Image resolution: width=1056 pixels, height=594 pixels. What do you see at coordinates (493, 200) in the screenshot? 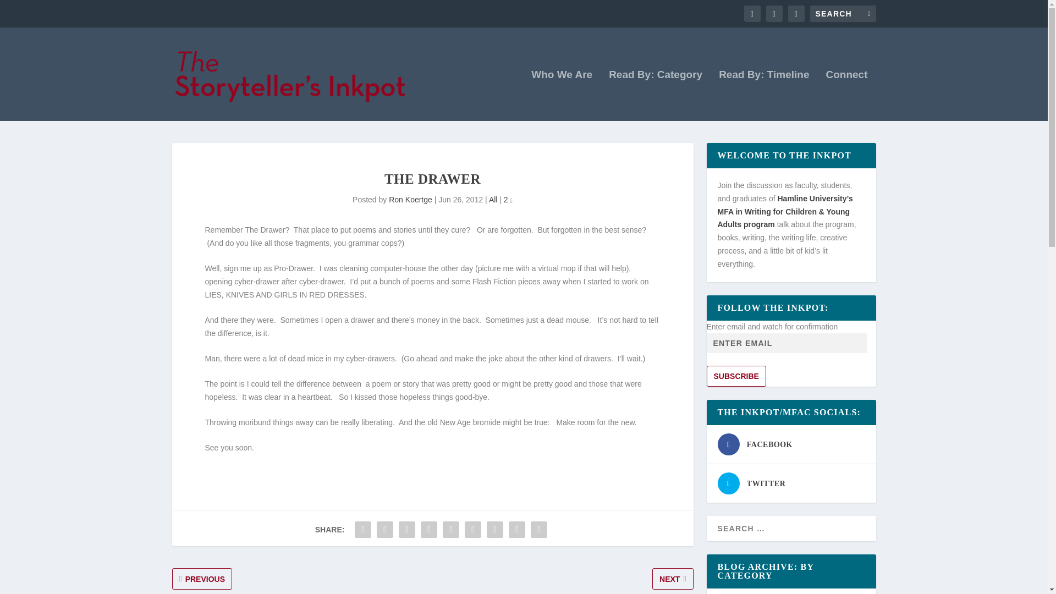
I see `All` at bounding box center [493, 200].